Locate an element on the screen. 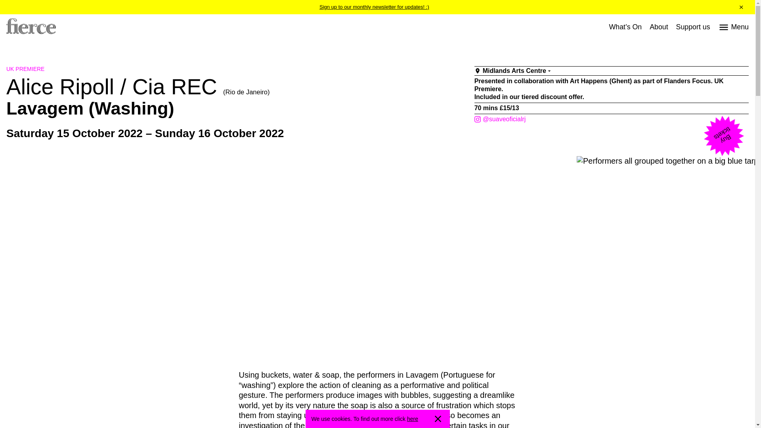 The width and height of the screenshot is (761, 428). About is located at coordinates (659, 27).